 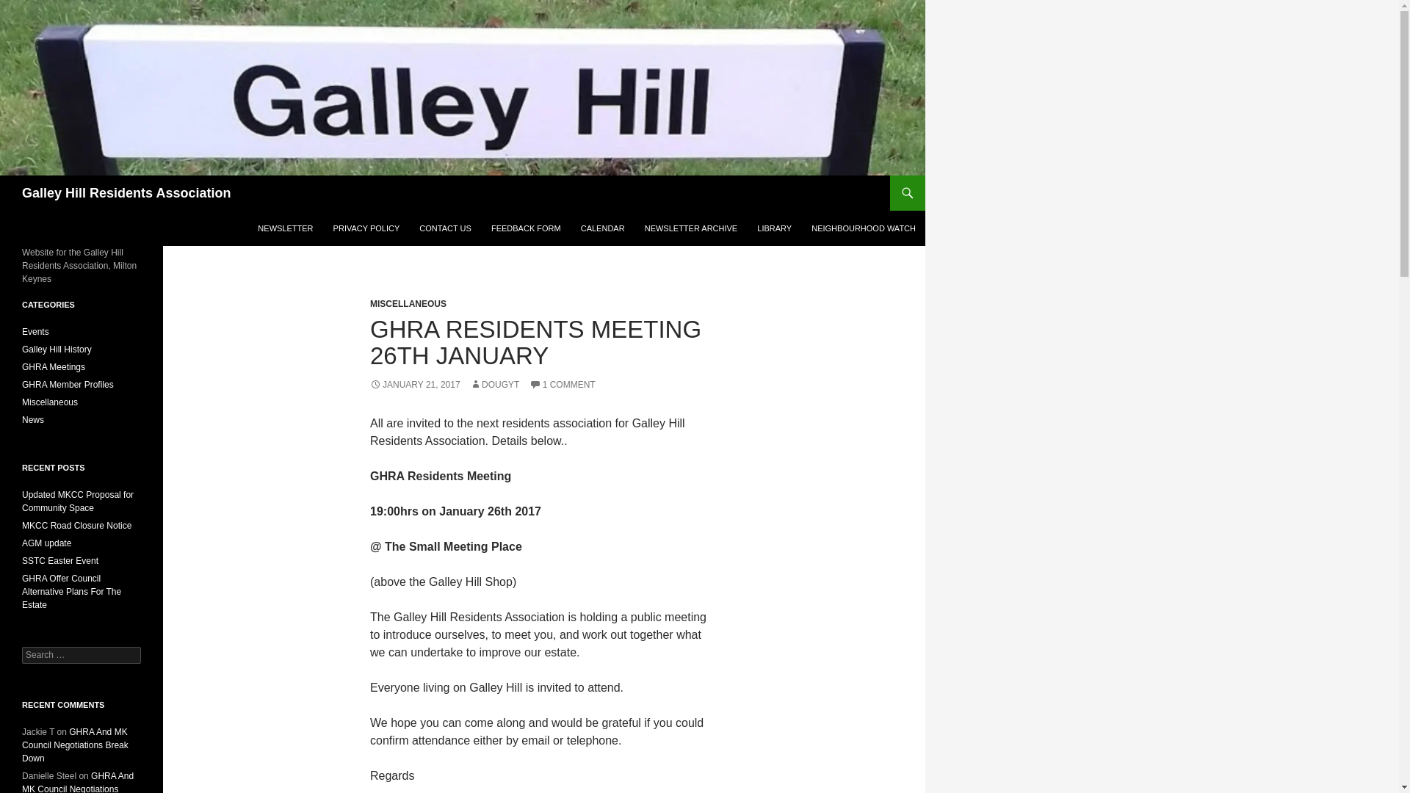 What do you see at coordinates (526, 228) in the screenshot?
I see `FEEDBACK FORM` at bounding box center [526, 228].